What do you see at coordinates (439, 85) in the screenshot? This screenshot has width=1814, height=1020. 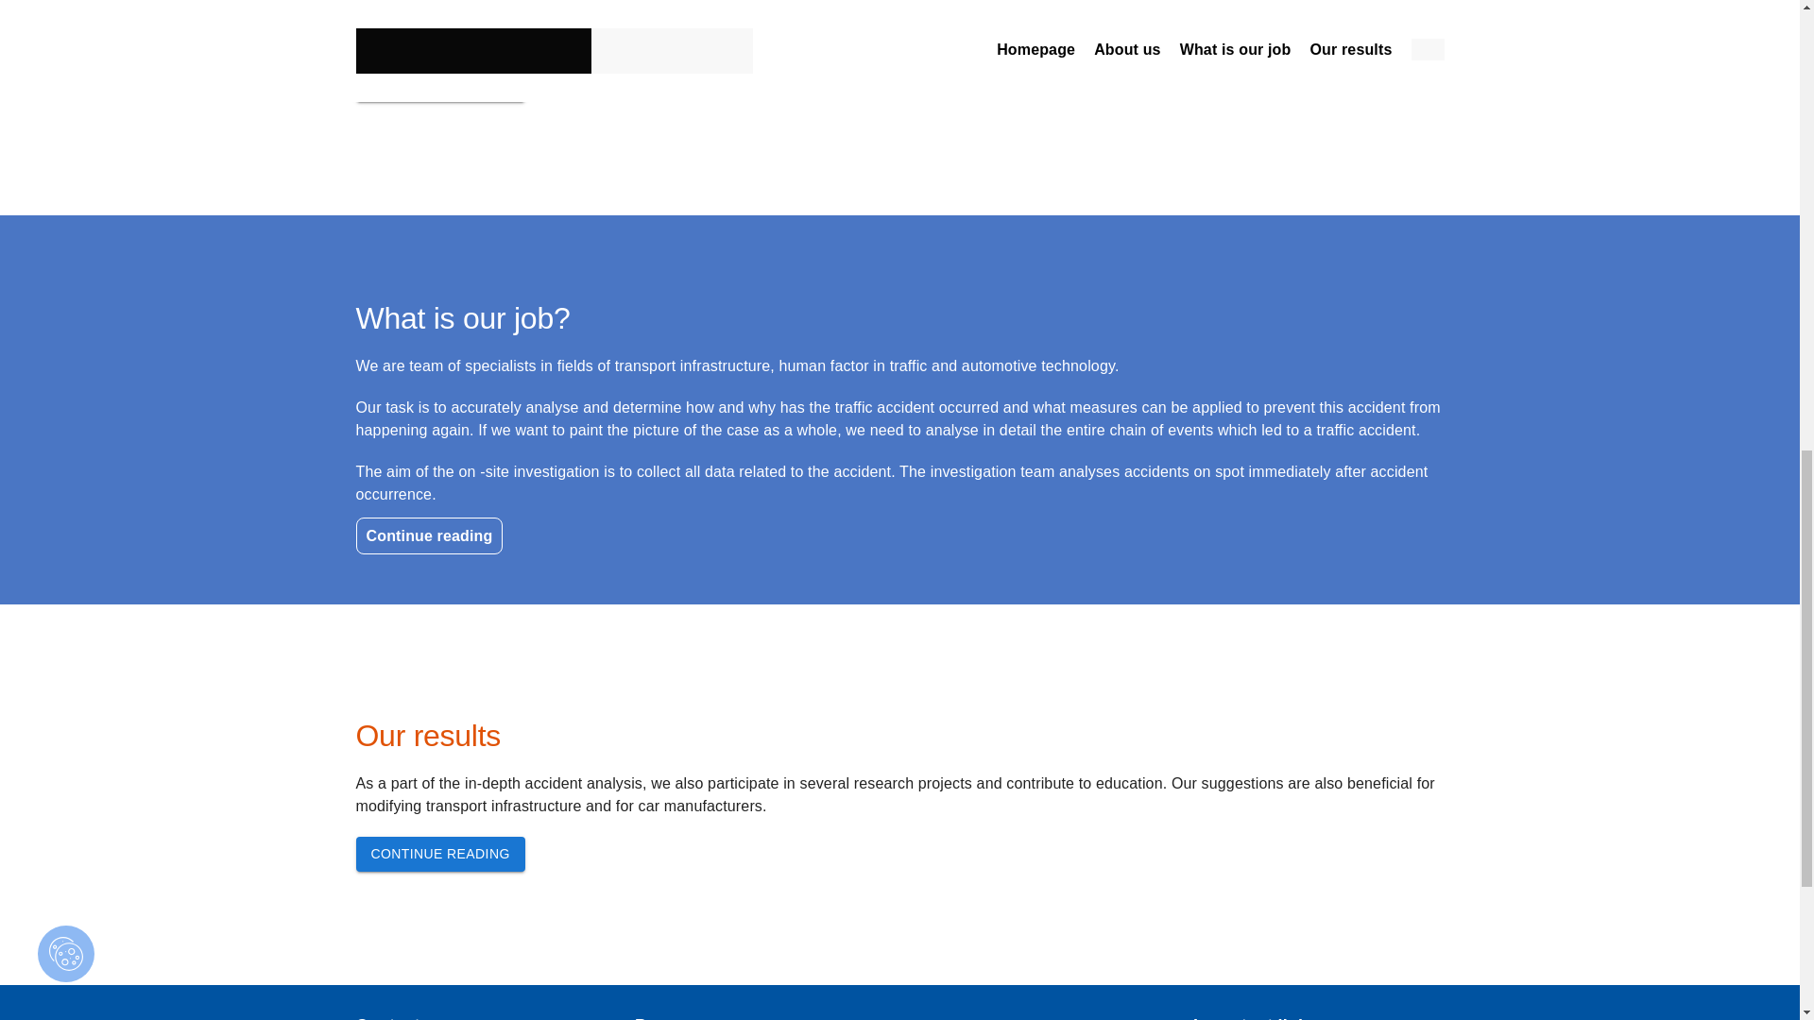 I see `CONTINUE READING` at bounding box center [439, 85].